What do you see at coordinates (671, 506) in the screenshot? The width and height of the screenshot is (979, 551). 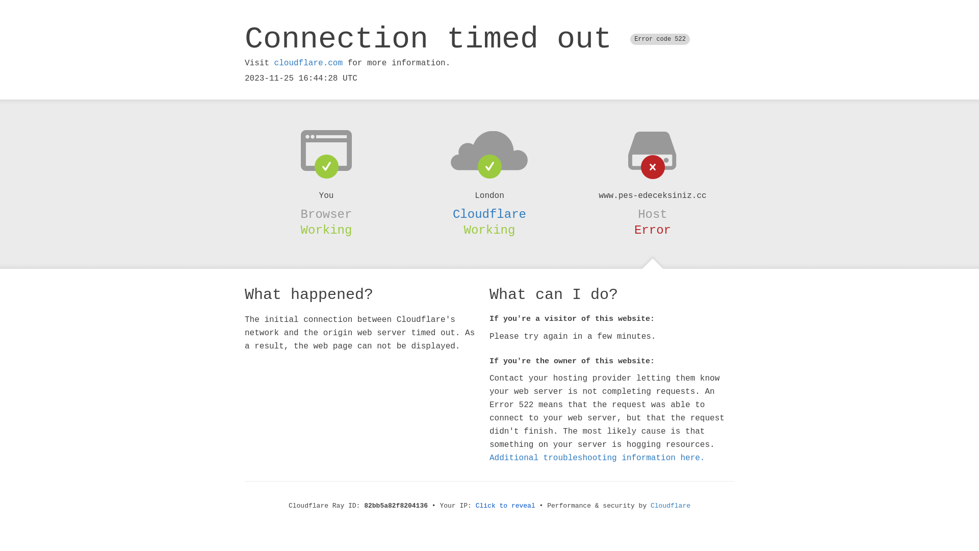 I see `Cloudflare` at bounding box center [671, 506].